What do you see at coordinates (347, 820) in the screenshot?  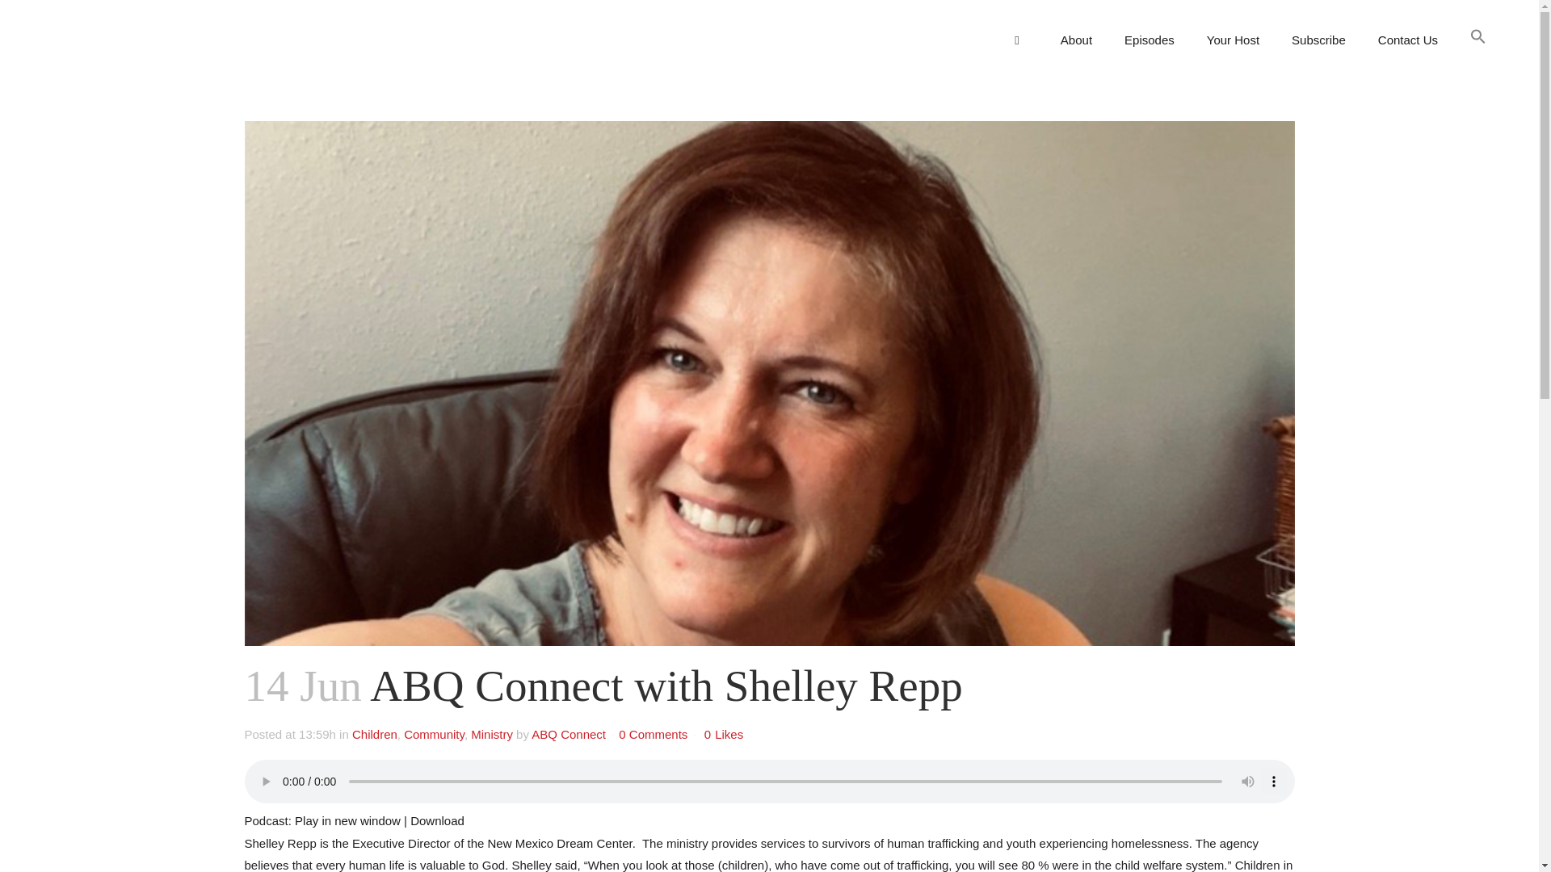 I see `Play in new window` at bounding box center [347, 820].